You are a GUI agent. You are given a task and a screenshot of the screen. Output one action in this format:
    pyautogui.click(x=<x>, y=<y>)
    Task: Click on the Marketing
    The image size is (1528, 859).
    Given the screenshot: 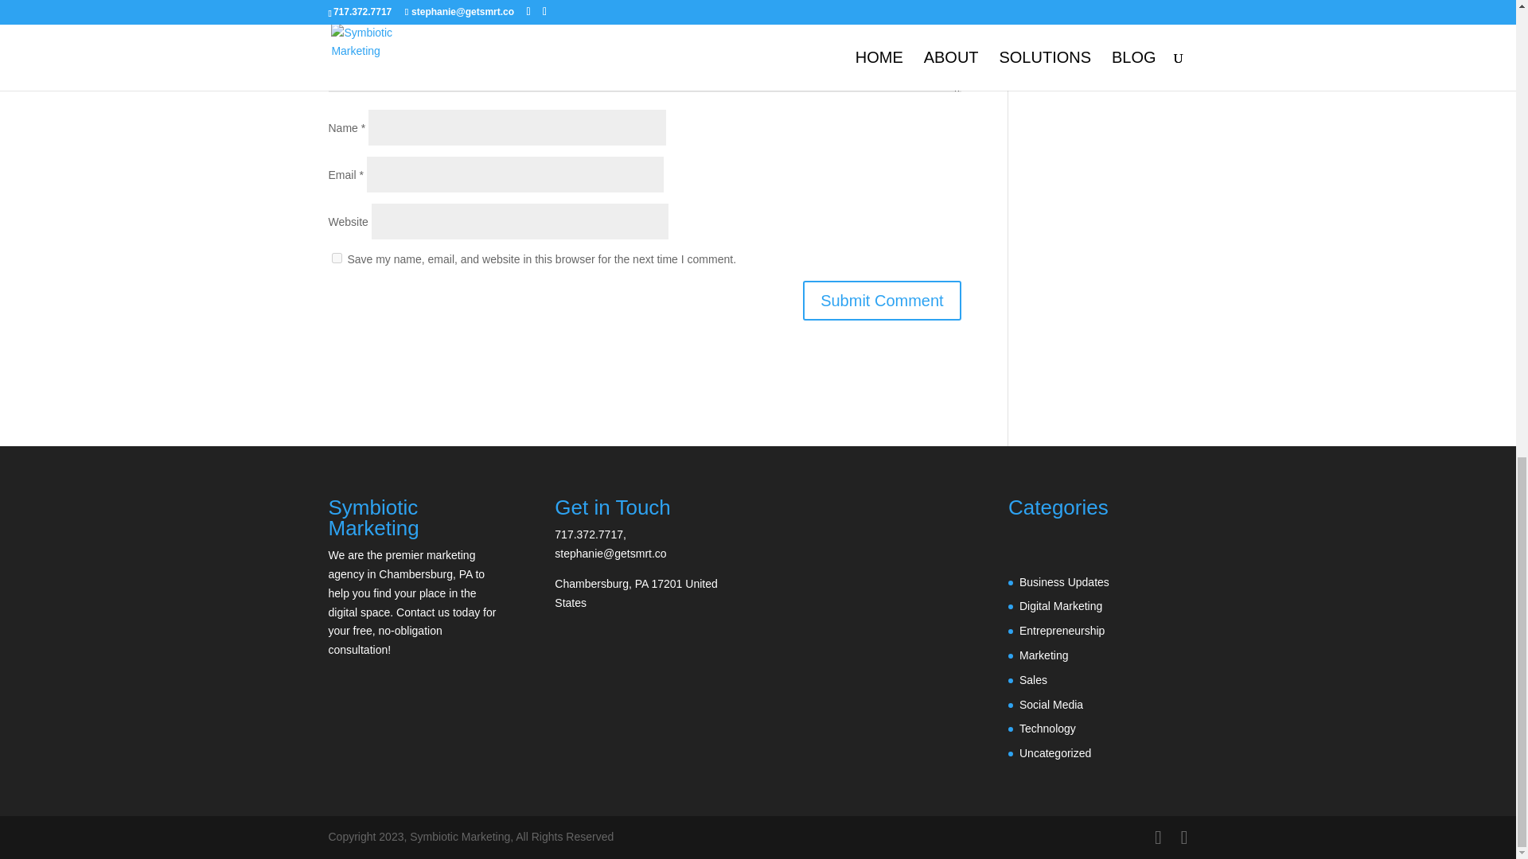 What is the action you would take?
    pyautogui.click(x=1043, y=655)
    